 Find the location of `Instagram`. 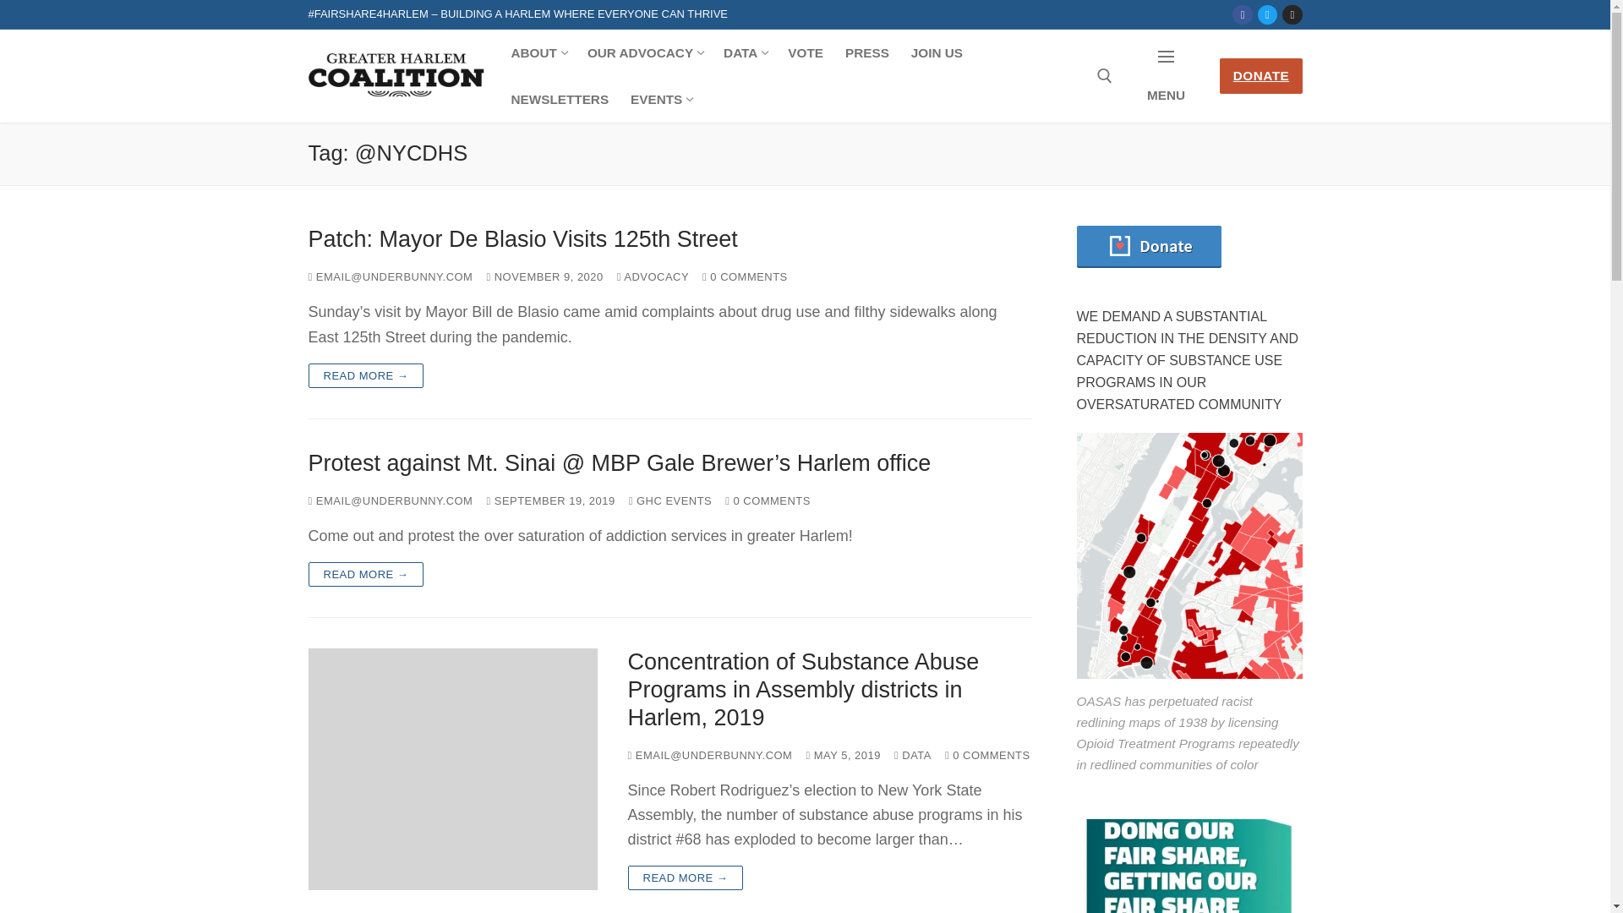

Instagram is located at coordinates (1267, 14).